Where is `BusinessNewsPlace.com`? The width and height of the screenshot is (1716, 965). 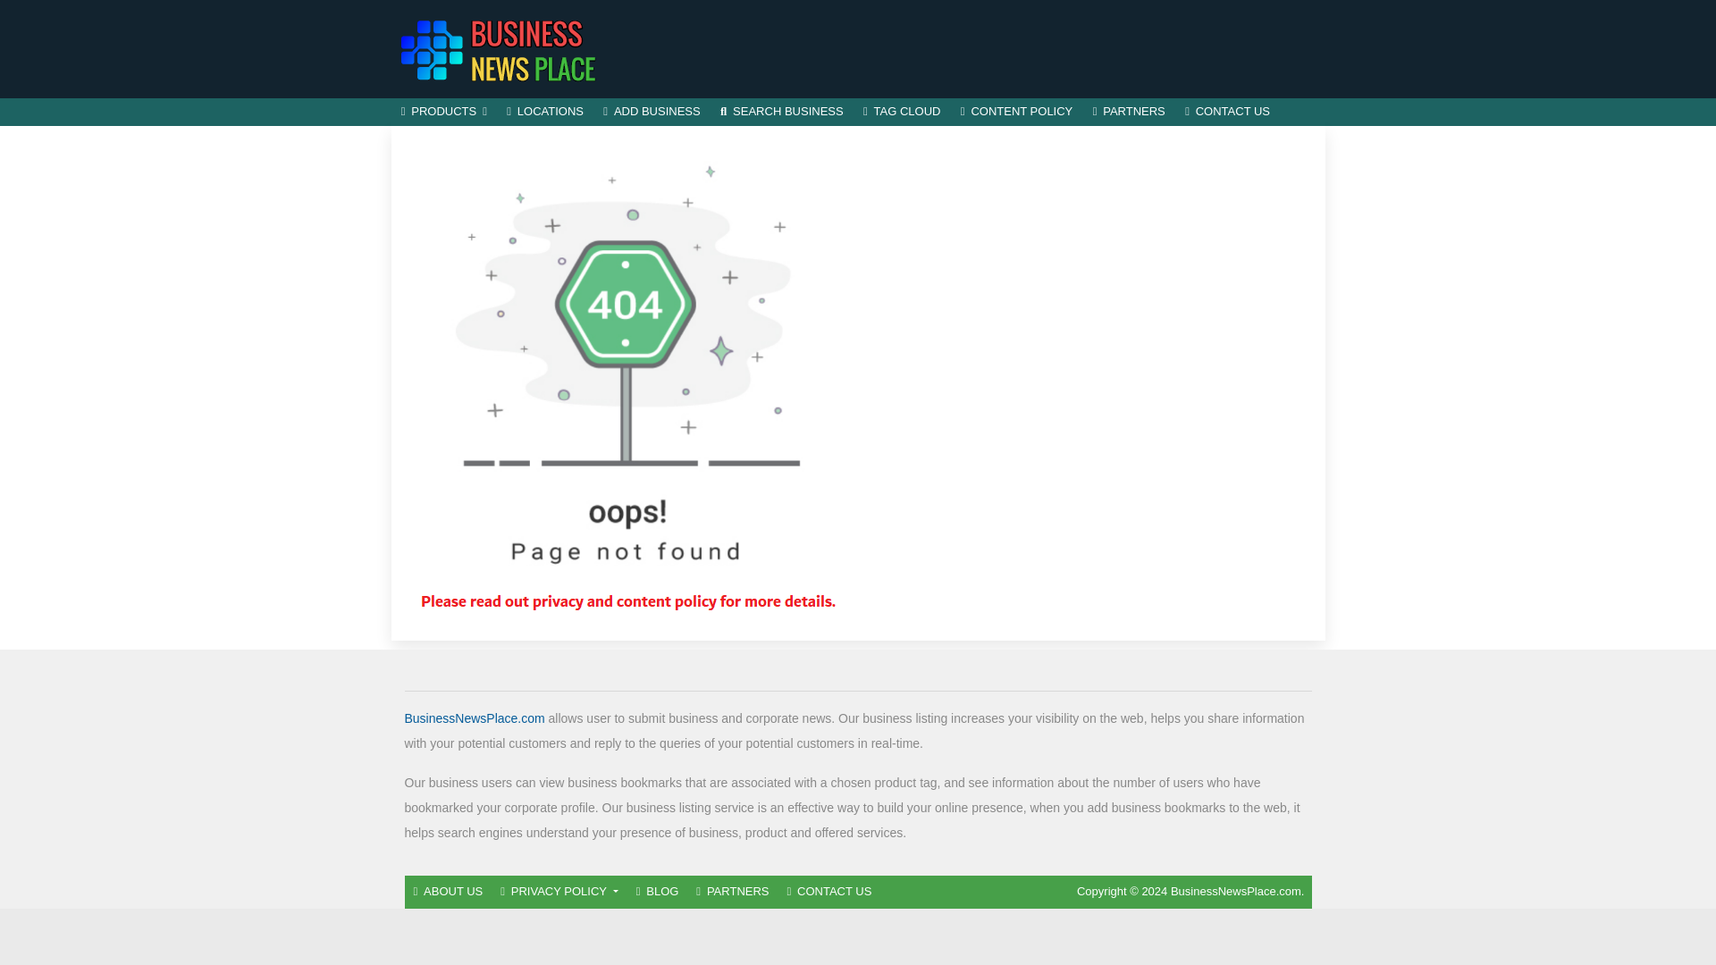
BusinessNewsPlace.com is located at coordinates (474, 718).